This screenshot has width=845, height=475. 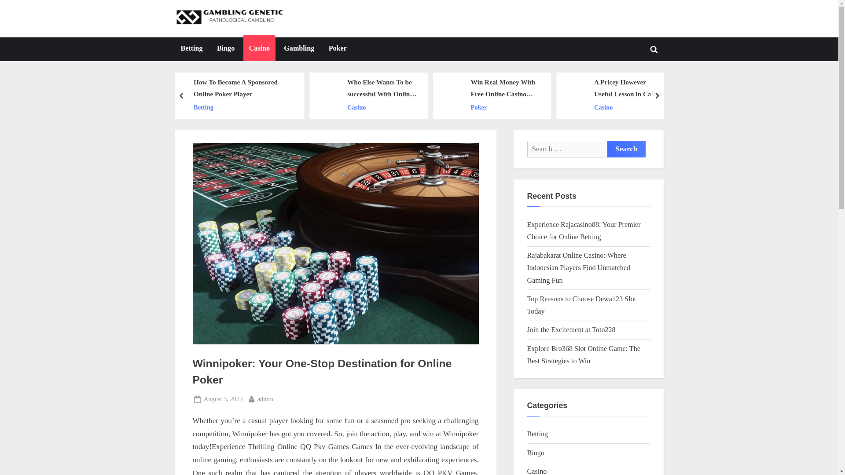 What do you see at coordinates (259, 49) in the screenshot?
I see `Casino` at bounding box center [259, 49].